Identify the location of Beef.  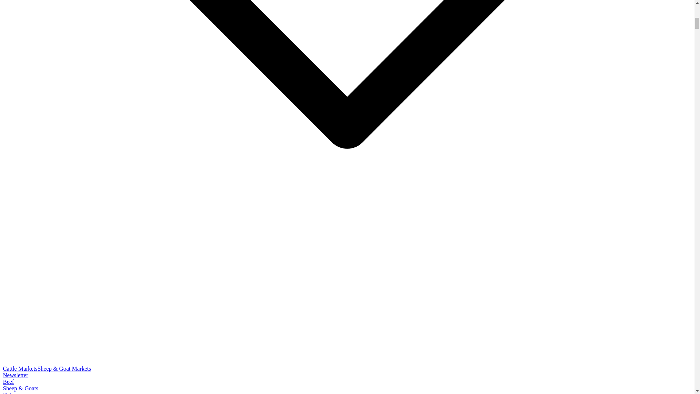
(8, 382).